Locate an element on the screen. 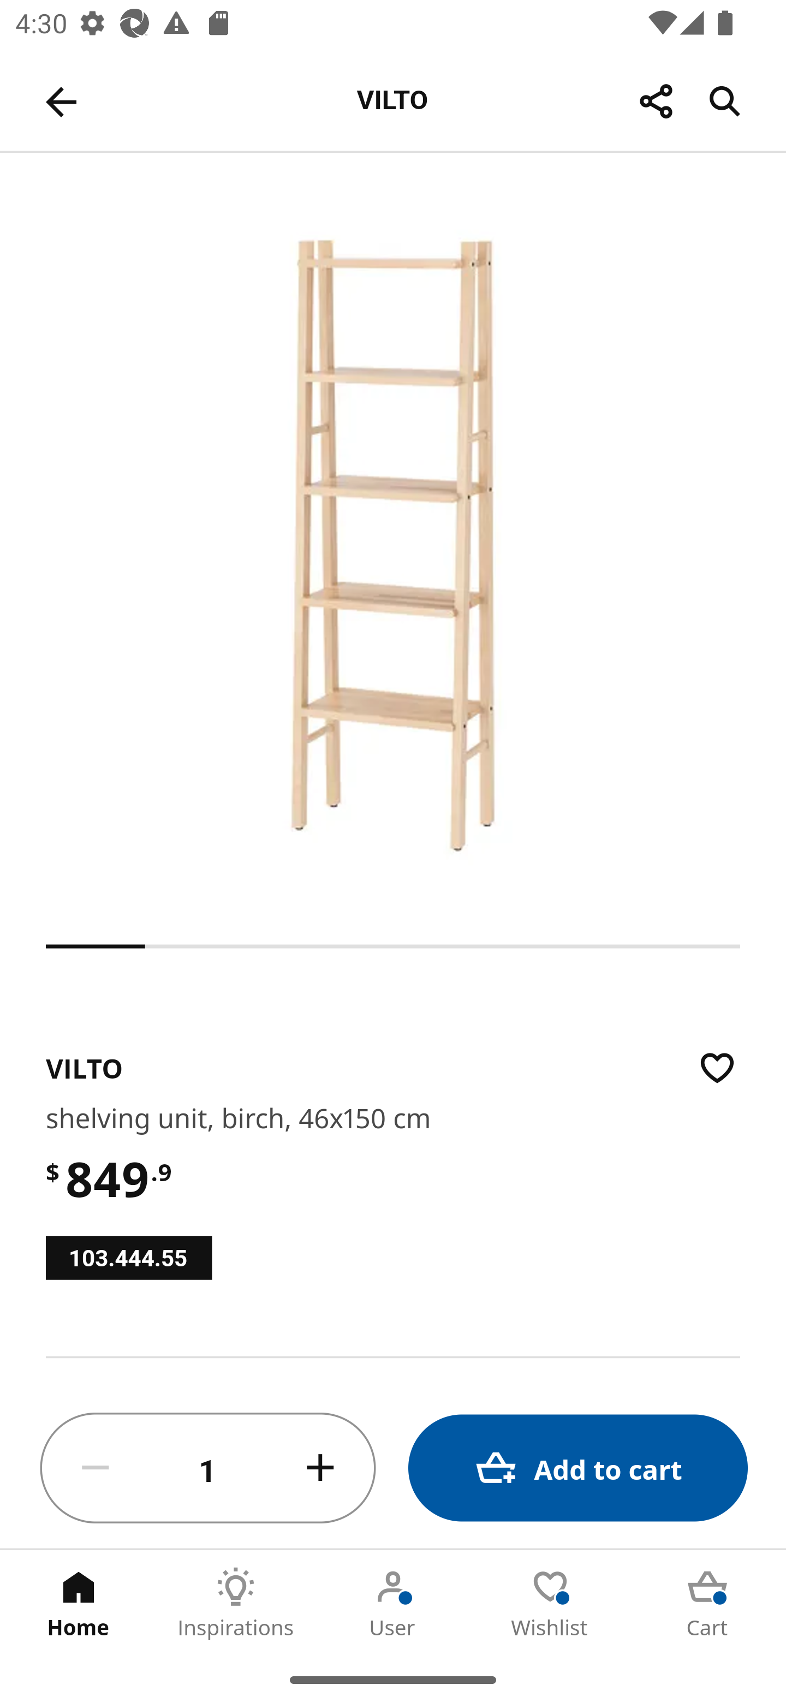 This screenshot has width=786, height=1703. Add to cart is located at coordinates (577, 1468).